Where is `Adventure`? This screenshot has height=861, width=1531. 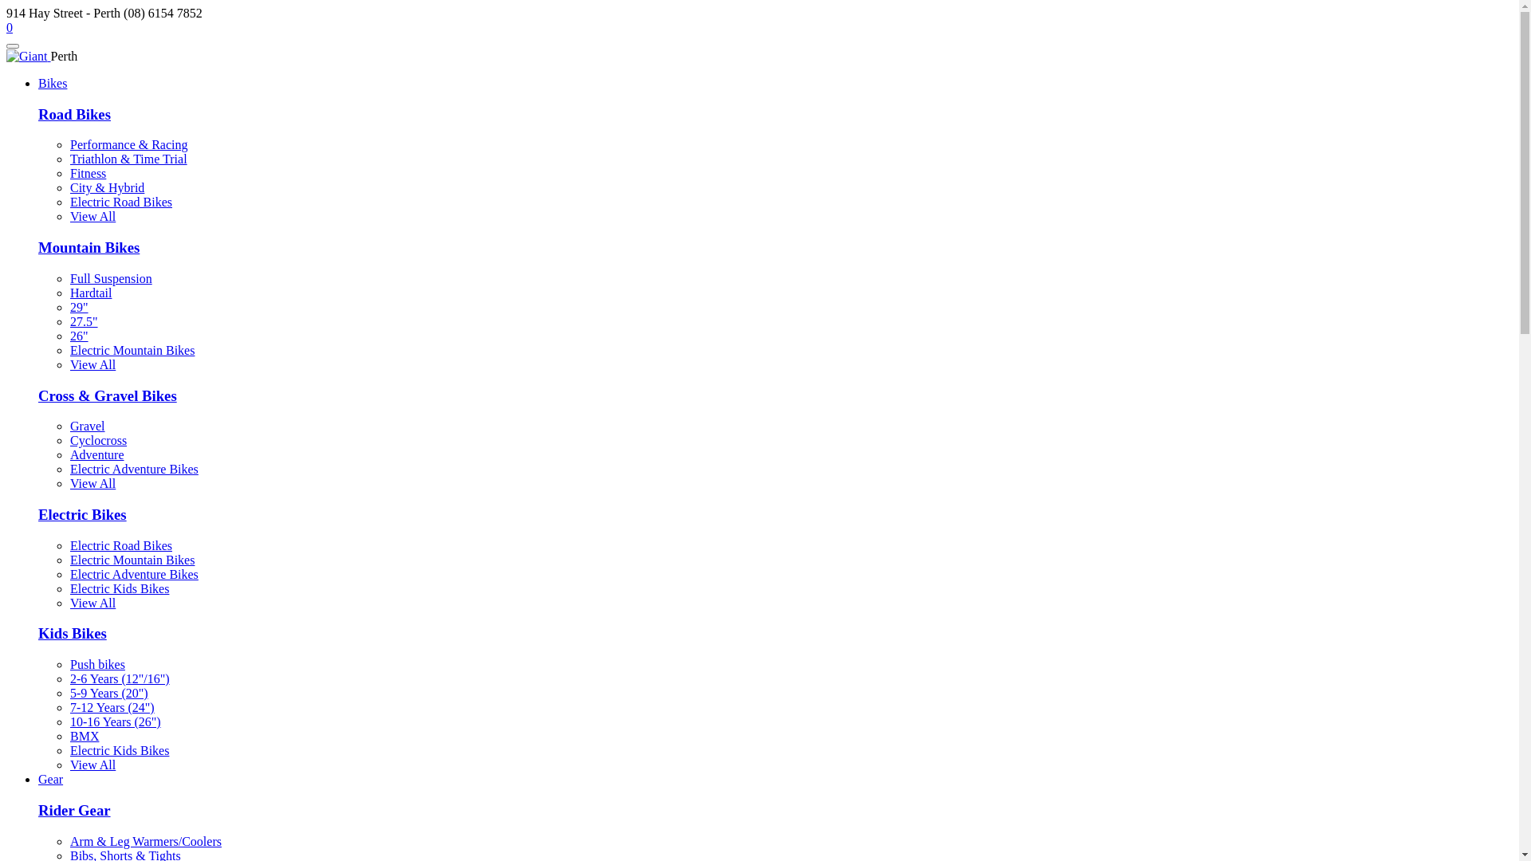
Adventure is located at coordinates (97, 454).